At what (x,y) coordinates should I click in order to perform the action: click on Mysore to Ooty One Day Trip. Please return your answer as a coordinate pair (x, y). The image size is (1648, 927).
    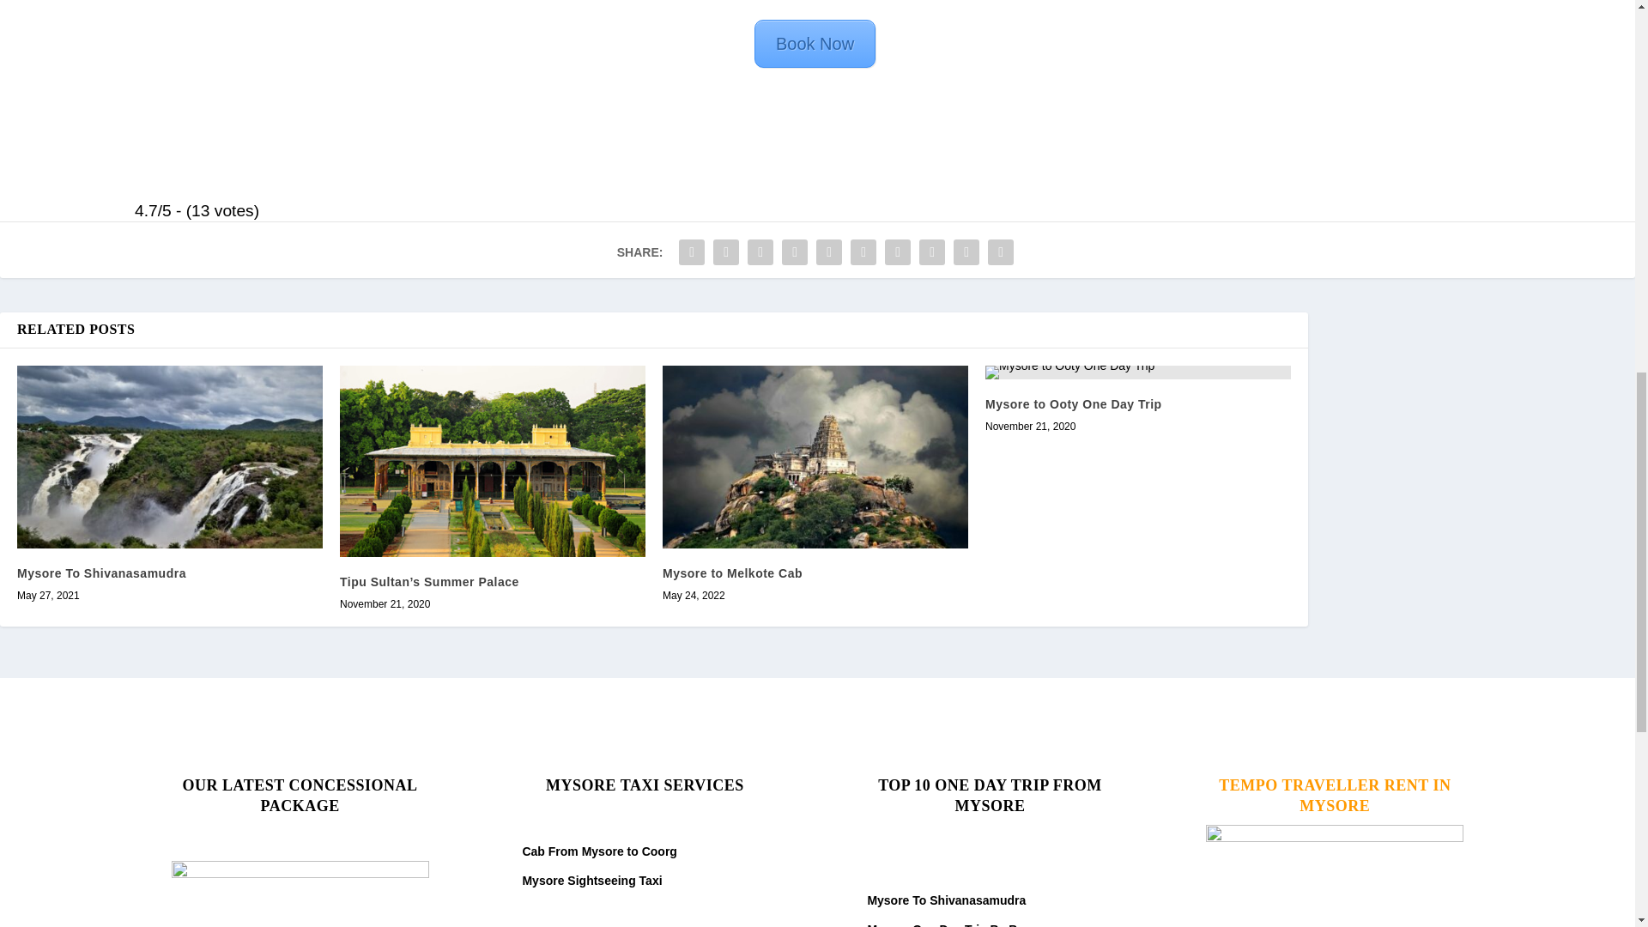
    Looking at the image, I should click on (1073, 404).